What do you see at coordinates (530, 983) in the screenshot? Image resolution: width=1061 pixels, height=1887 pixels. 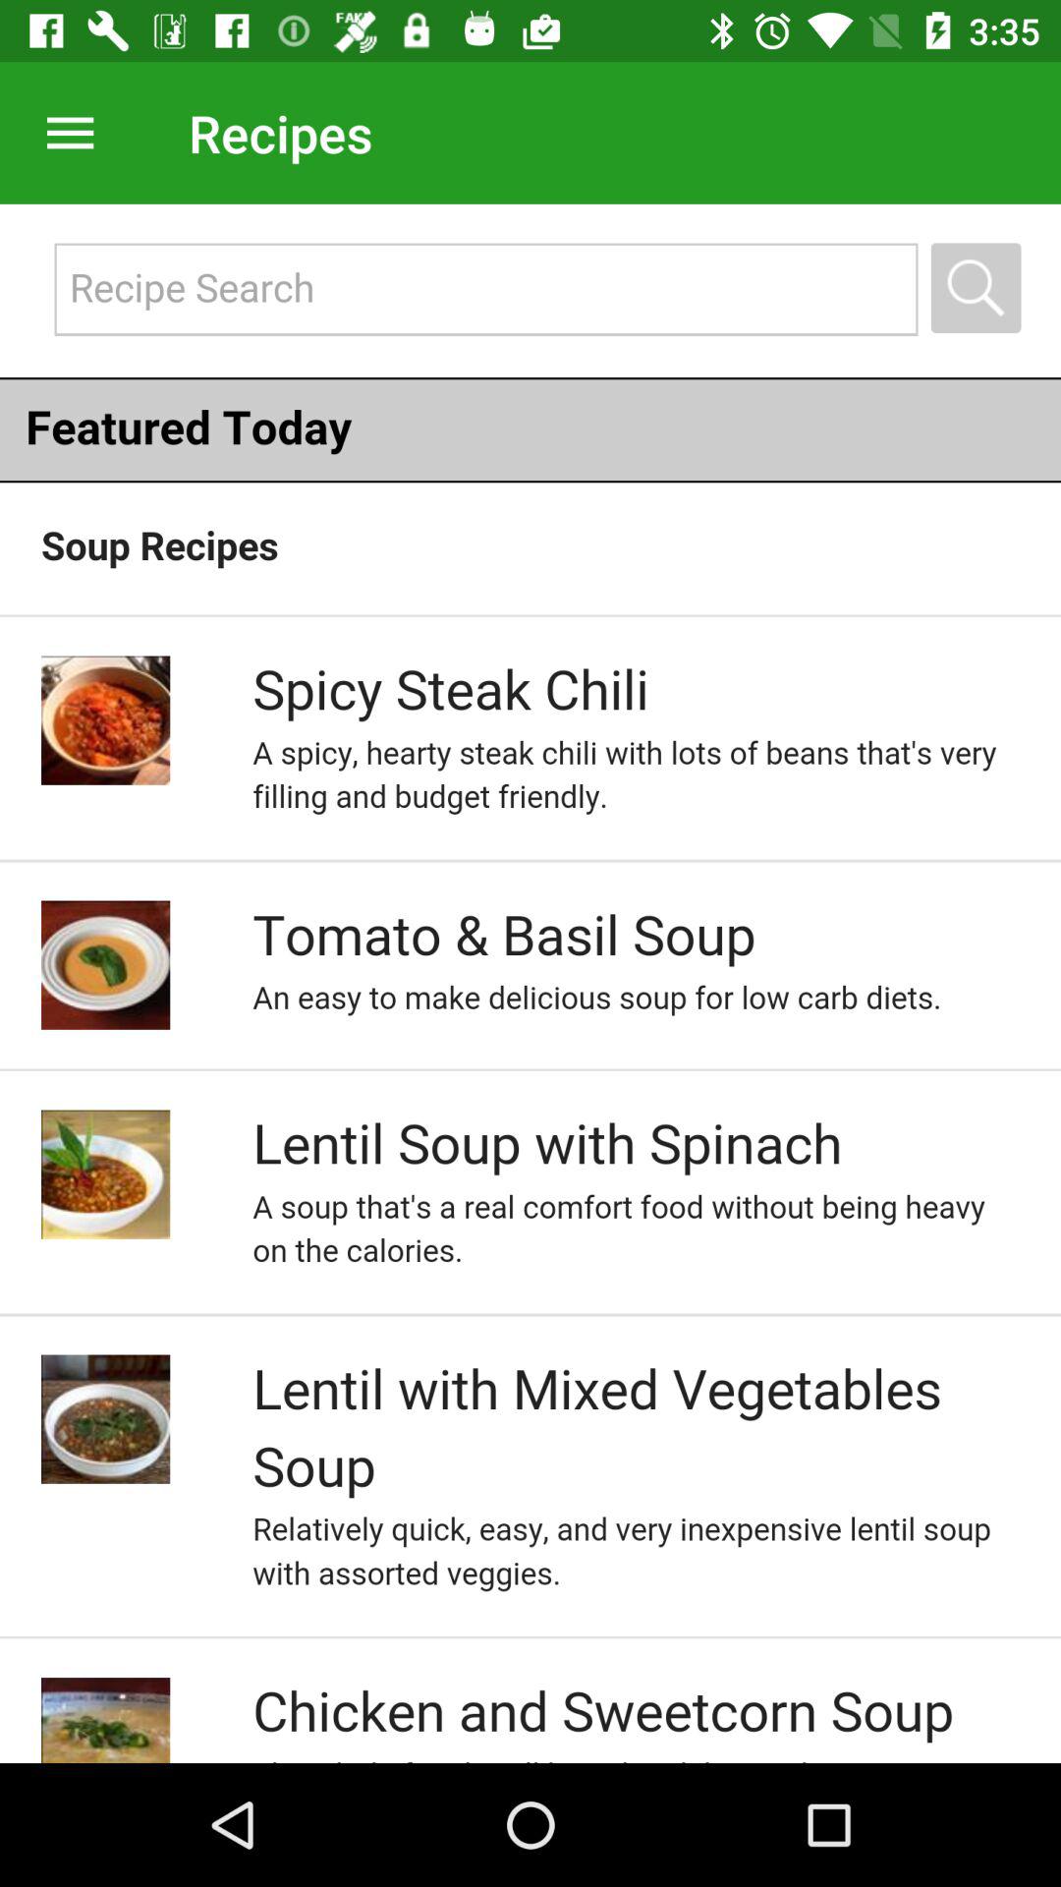 I see `recipe page` at bounding box center [530, 983].